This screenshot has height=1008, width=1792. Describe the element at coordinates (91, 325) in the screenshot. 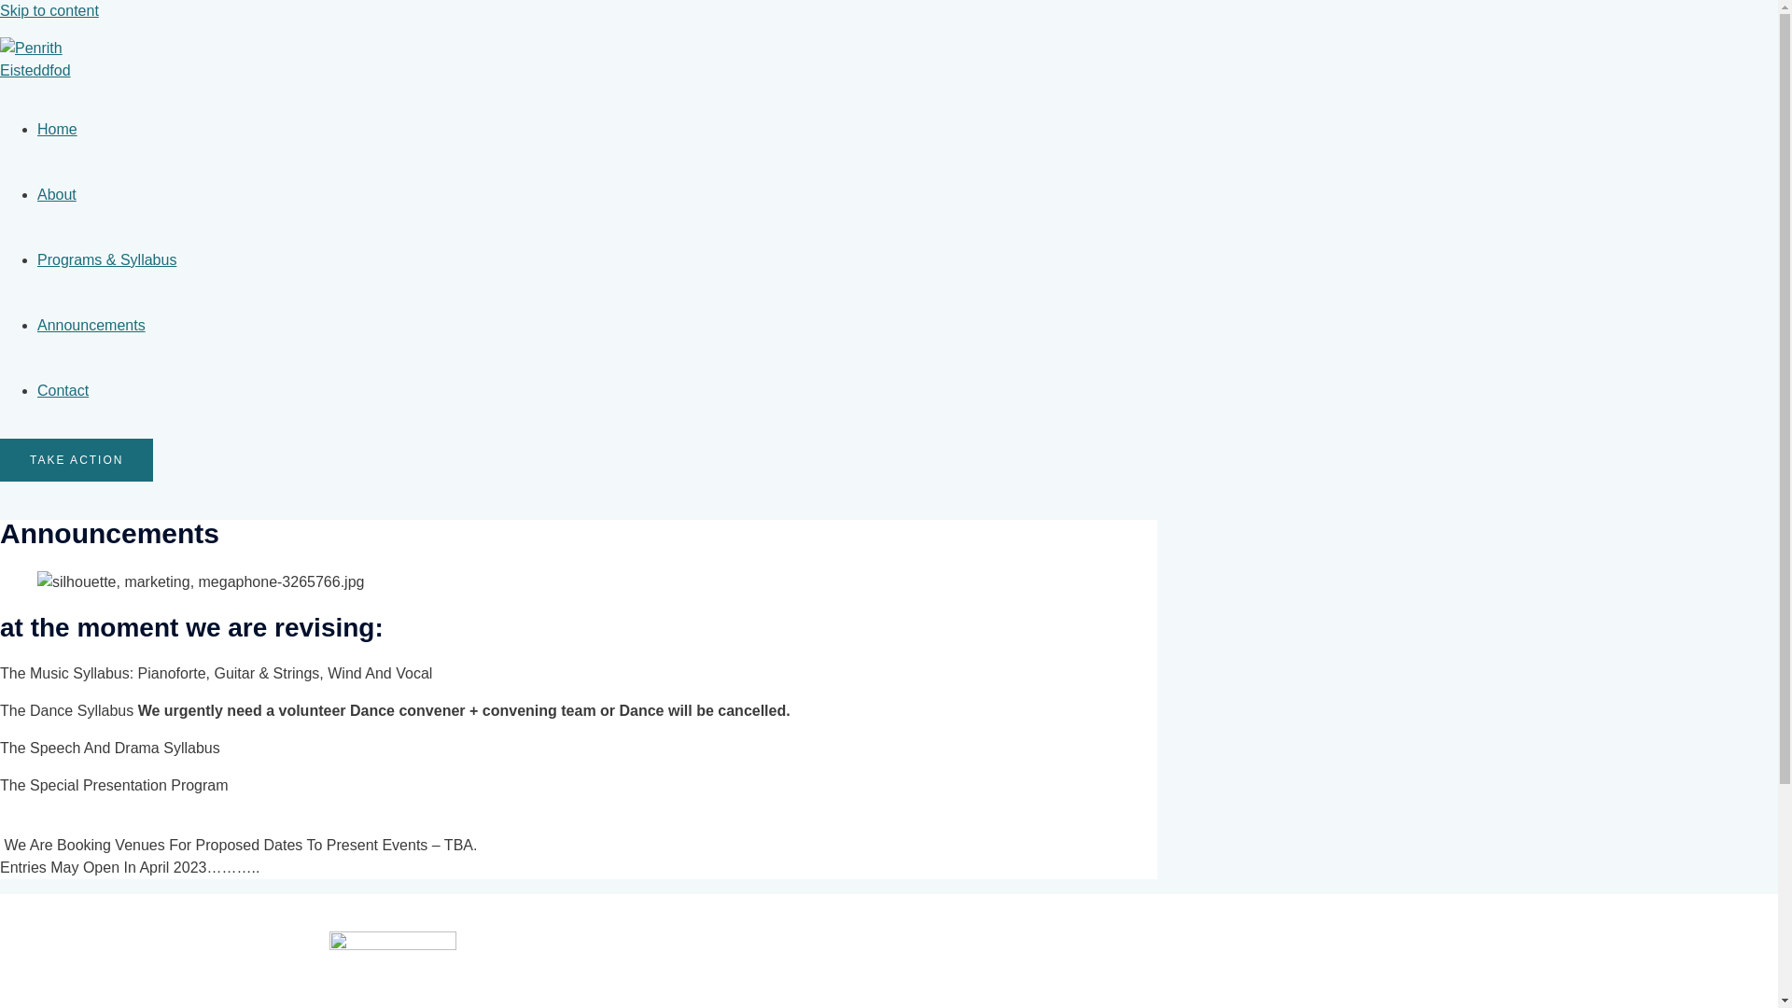

I see `Announcements` at that location.